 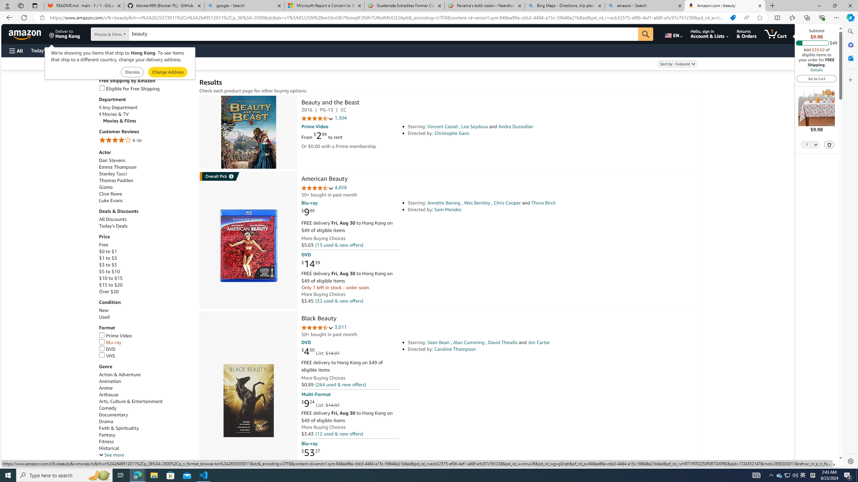 I want to click on Caroline Thompson, so click(x=455, y=349).